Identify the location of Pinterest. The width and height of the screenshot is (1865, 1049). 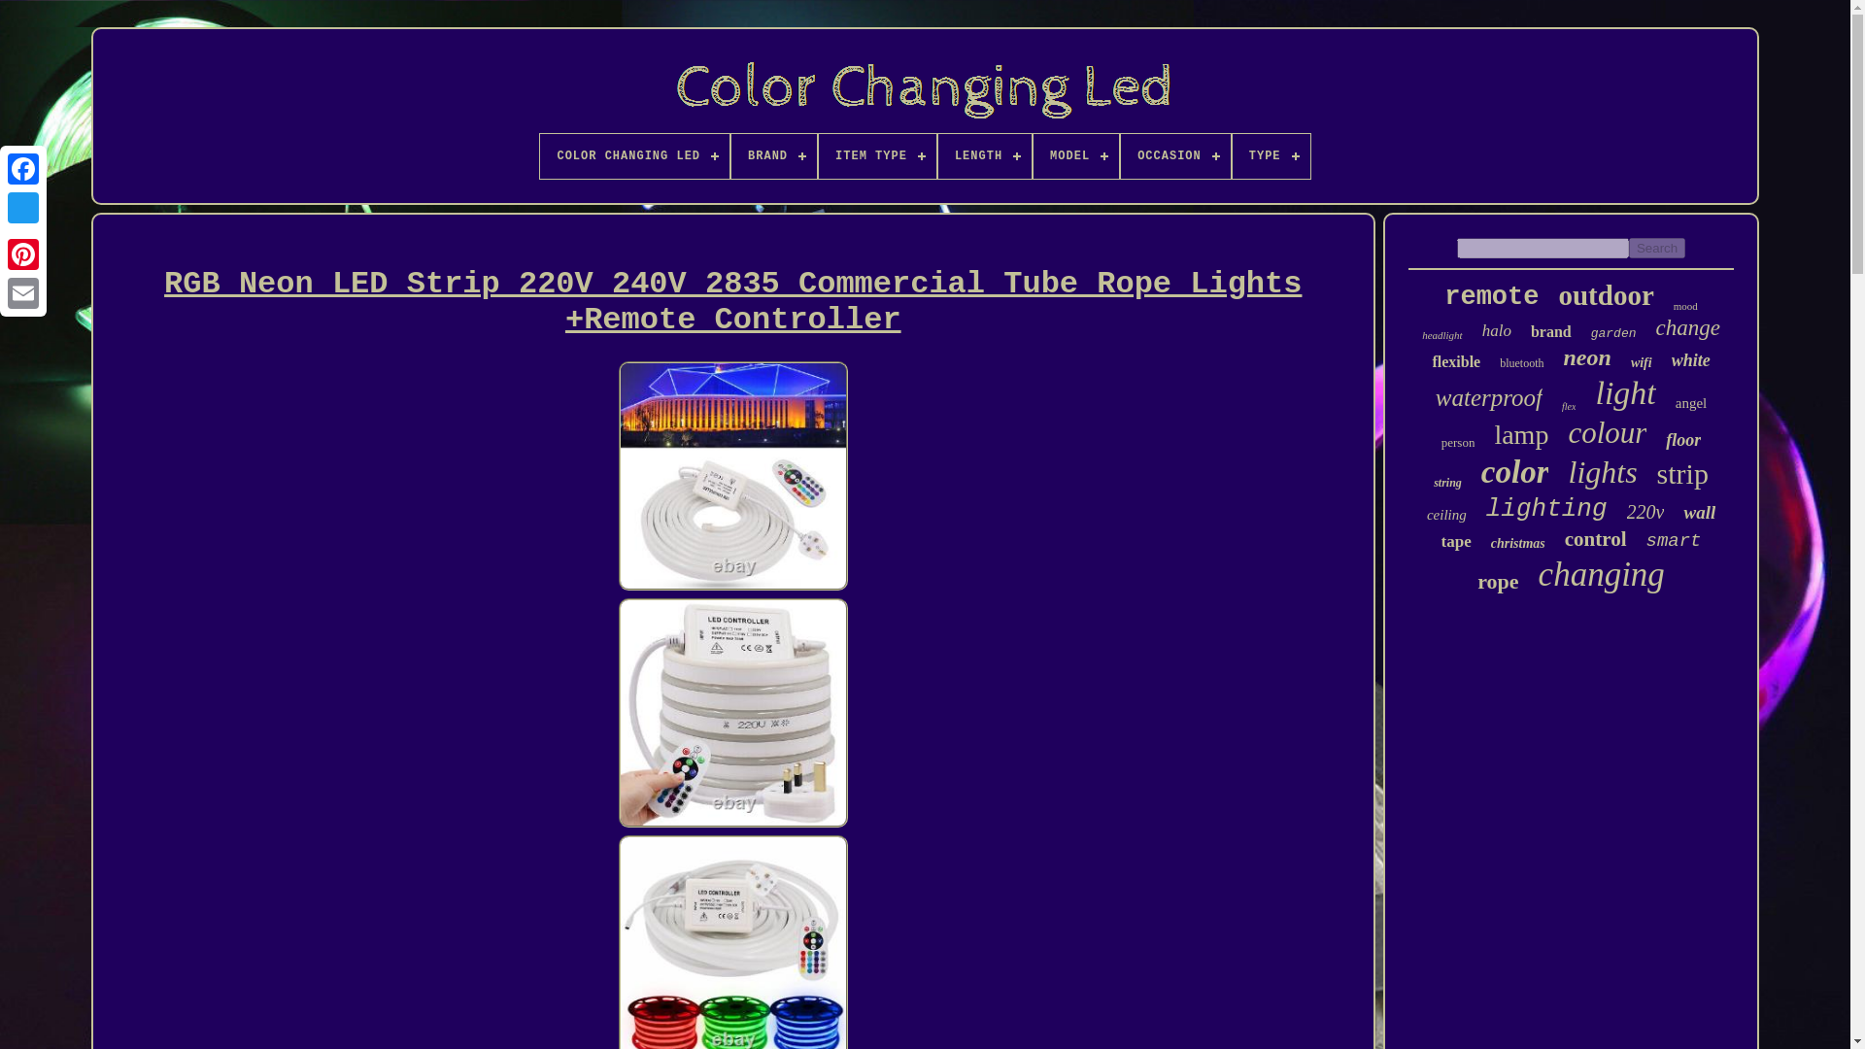
(23, 254).